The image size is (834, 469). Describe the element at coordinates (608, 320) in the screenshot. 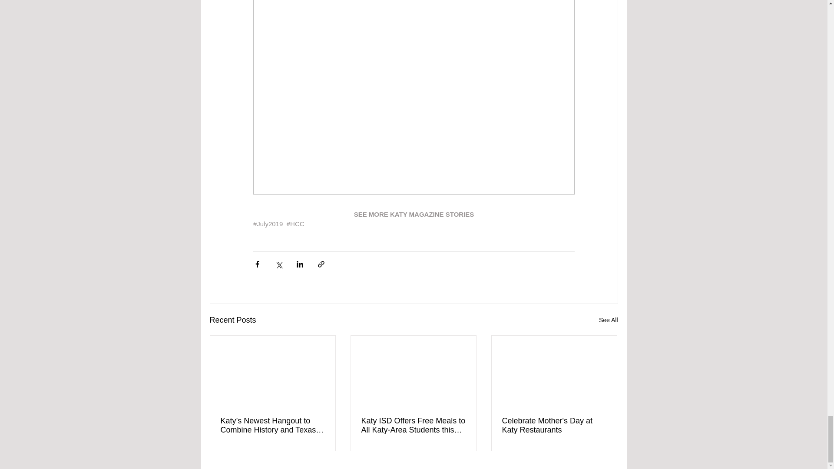

I see `See All` at that location.